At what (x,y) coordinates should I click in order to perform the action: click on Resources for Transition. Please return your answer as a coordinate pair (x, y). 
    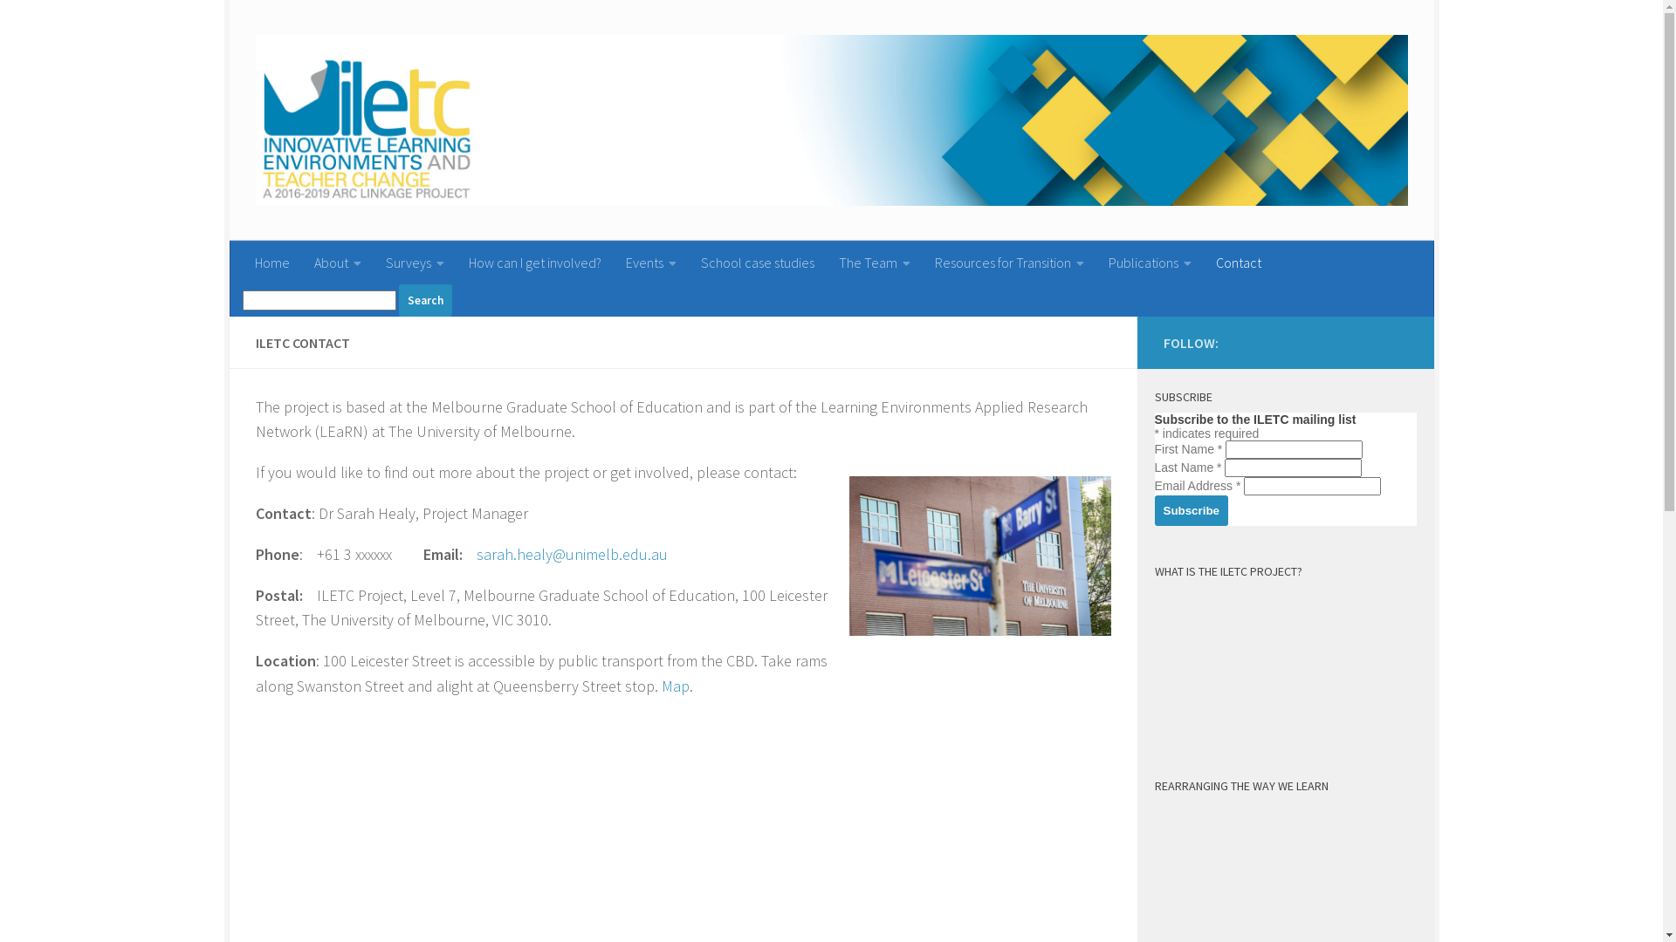
    Looking at the image, I should click on (1009, 263).